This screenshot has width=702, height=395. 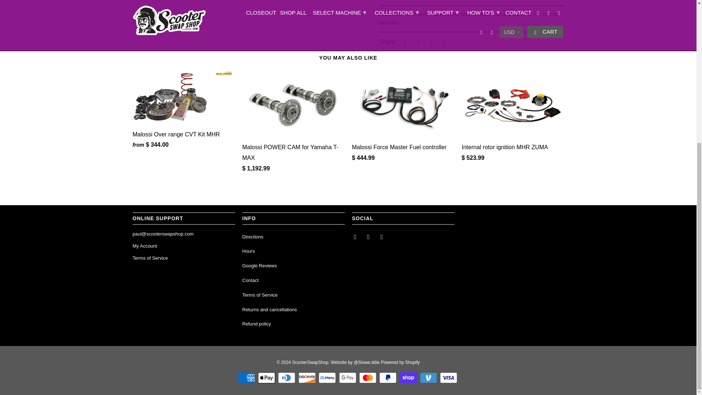 I want to click on New Products, so click(x=476, y=15).